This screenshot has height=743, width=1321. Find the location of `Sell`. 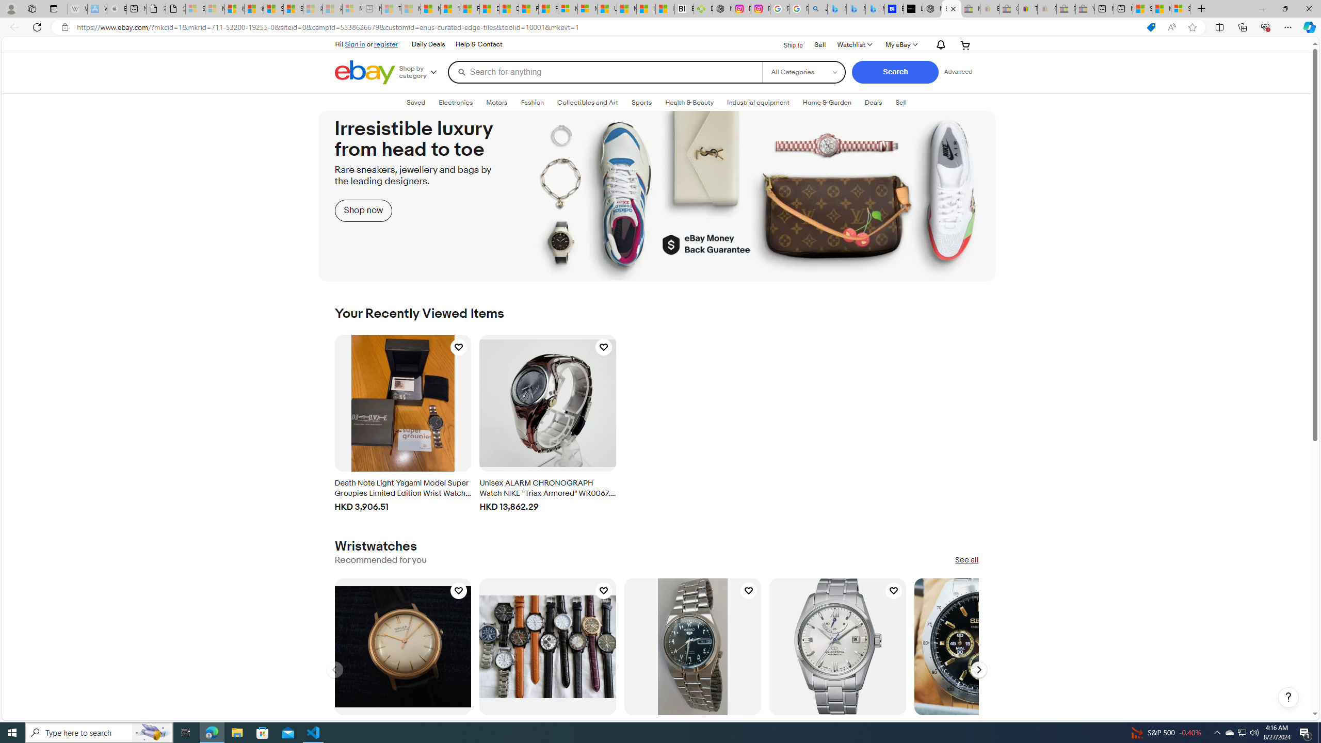

Sell is located at coordinates (820, 44).